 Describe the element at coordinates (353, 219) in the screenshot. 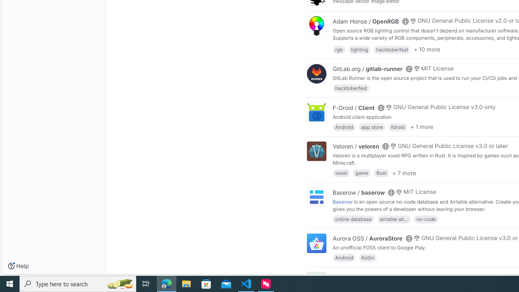

I see `online database` at that location.